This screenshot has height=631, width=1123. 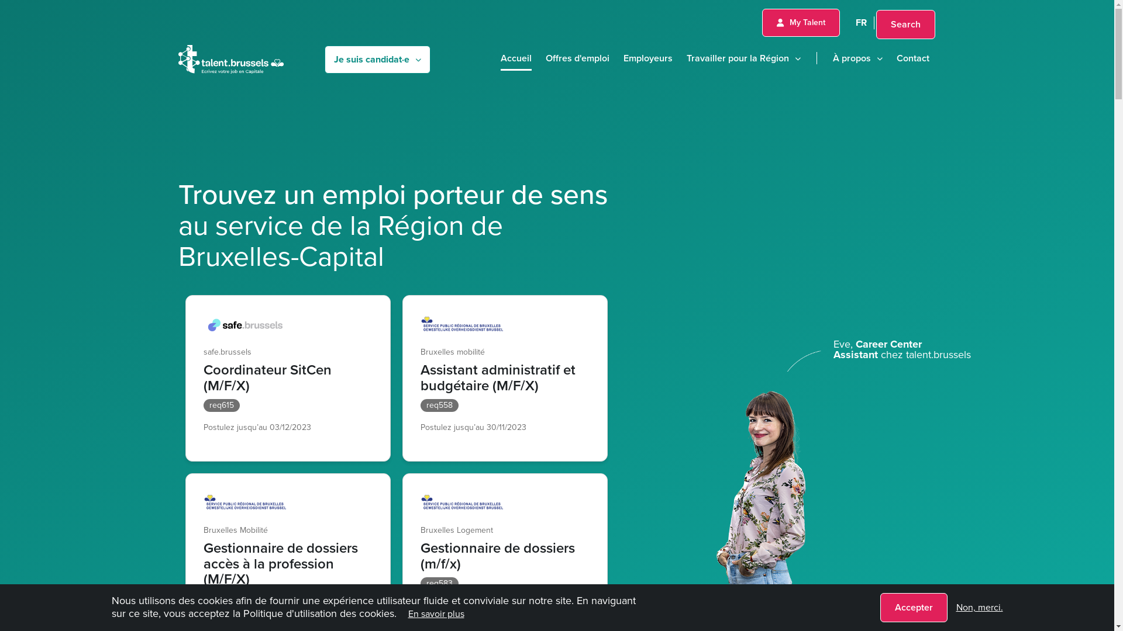 I want to click on Offres d'emploi, so click(x=577, y=58).